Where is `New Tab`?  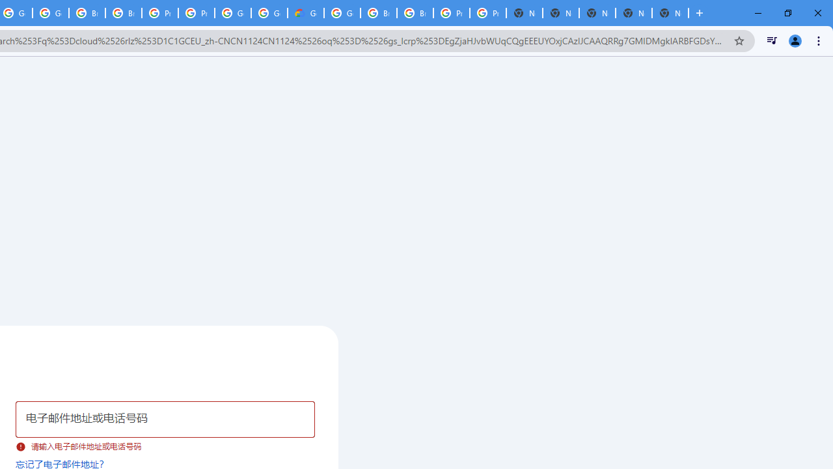
New Tab is located at coordinates (670, 13).